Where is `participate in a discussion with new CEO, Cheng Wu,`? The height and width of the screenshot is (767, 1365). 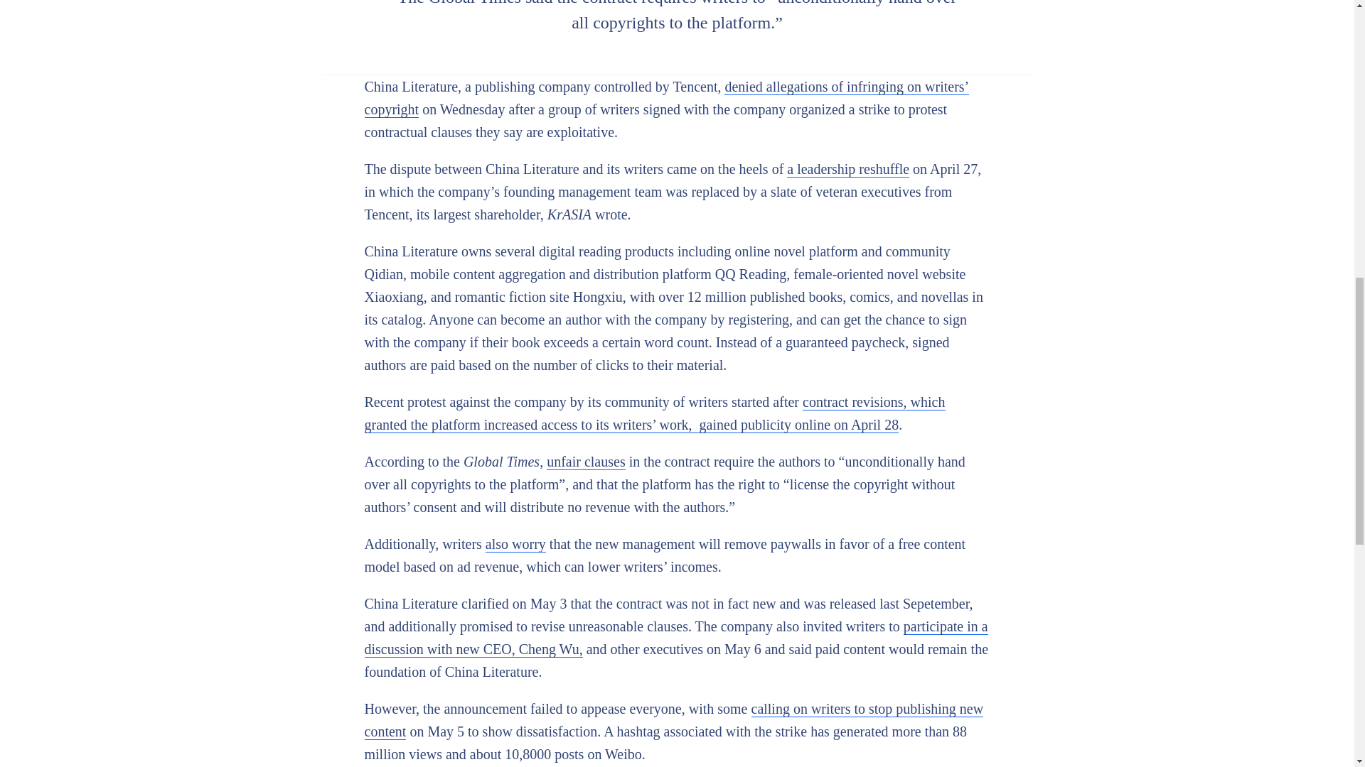
participate in a discussion with new CEO, Cheng Wu, is located at coordinates (675, 638).